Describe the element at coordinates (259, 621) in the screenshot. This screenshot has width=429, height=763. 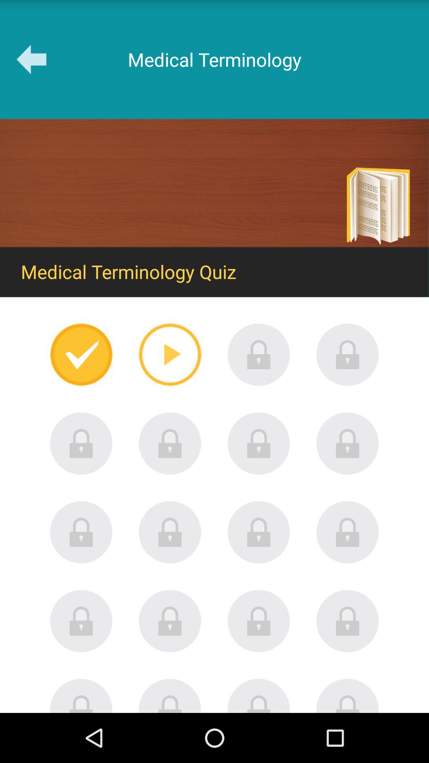
I see `locked key` at that location.